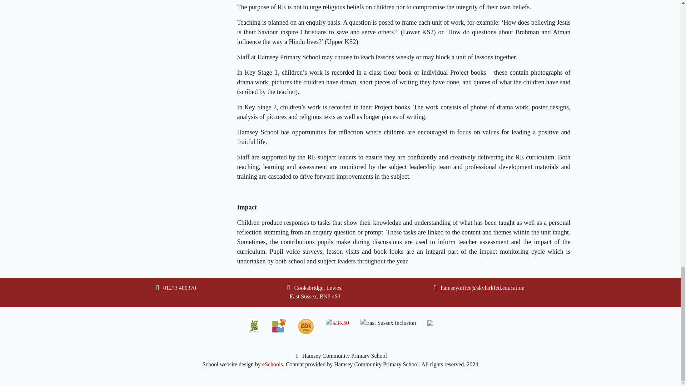 The width and height of the screenshot is (686, 386). What do you see at coordinates (254, 325) in the screenshot?
I see `Forest Schools` at bounding box center [254, 325].